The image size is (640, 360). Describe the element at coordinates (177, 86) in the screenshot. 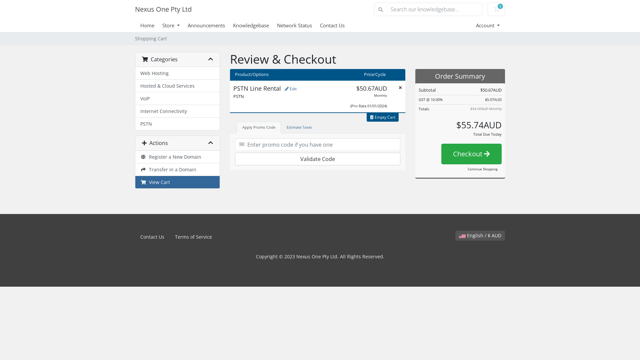

I see `Hosted & Cloud Services` at that location.